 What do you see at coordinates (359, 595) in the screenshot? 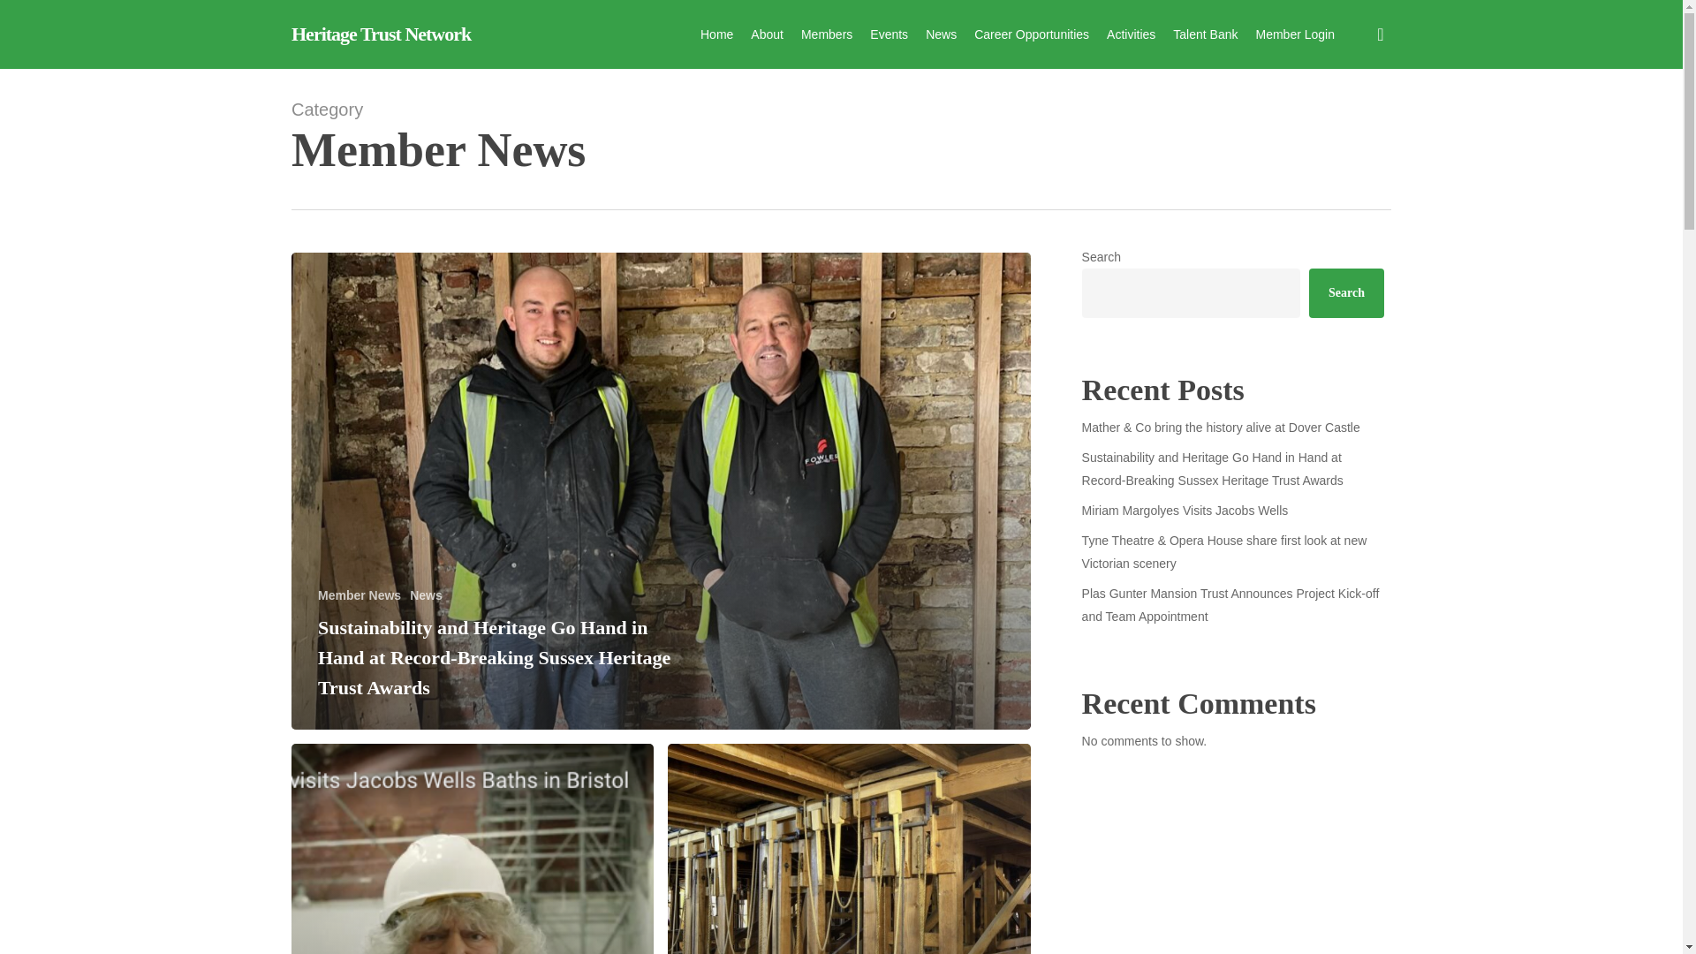
I see `Member News` at bounding box center [359, 595].